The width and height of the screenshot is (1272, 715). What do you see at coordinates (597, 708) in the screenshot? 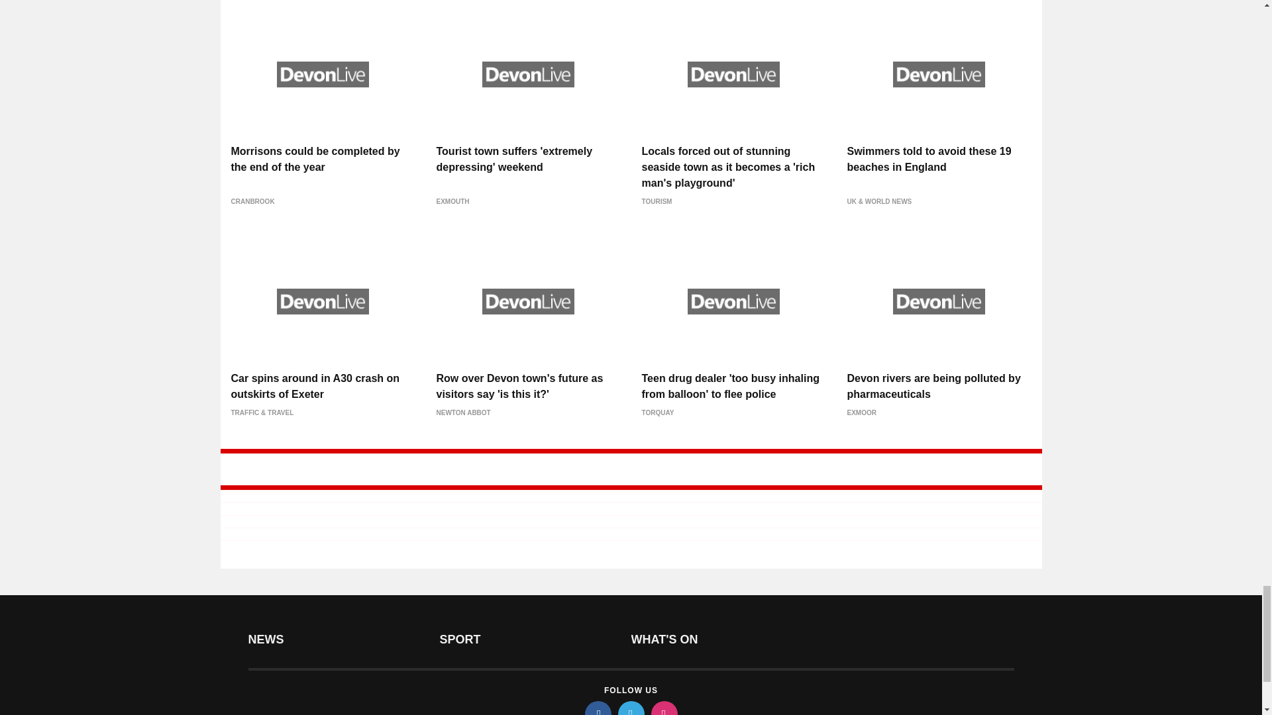
I see `facebook` at bounding box center [597, 708].